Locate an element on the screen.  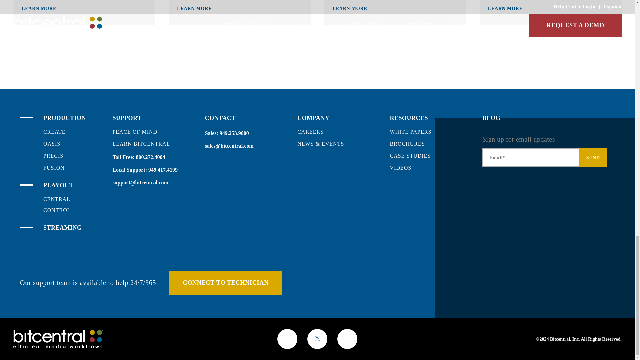
Send is located at coordinates (593, 157).